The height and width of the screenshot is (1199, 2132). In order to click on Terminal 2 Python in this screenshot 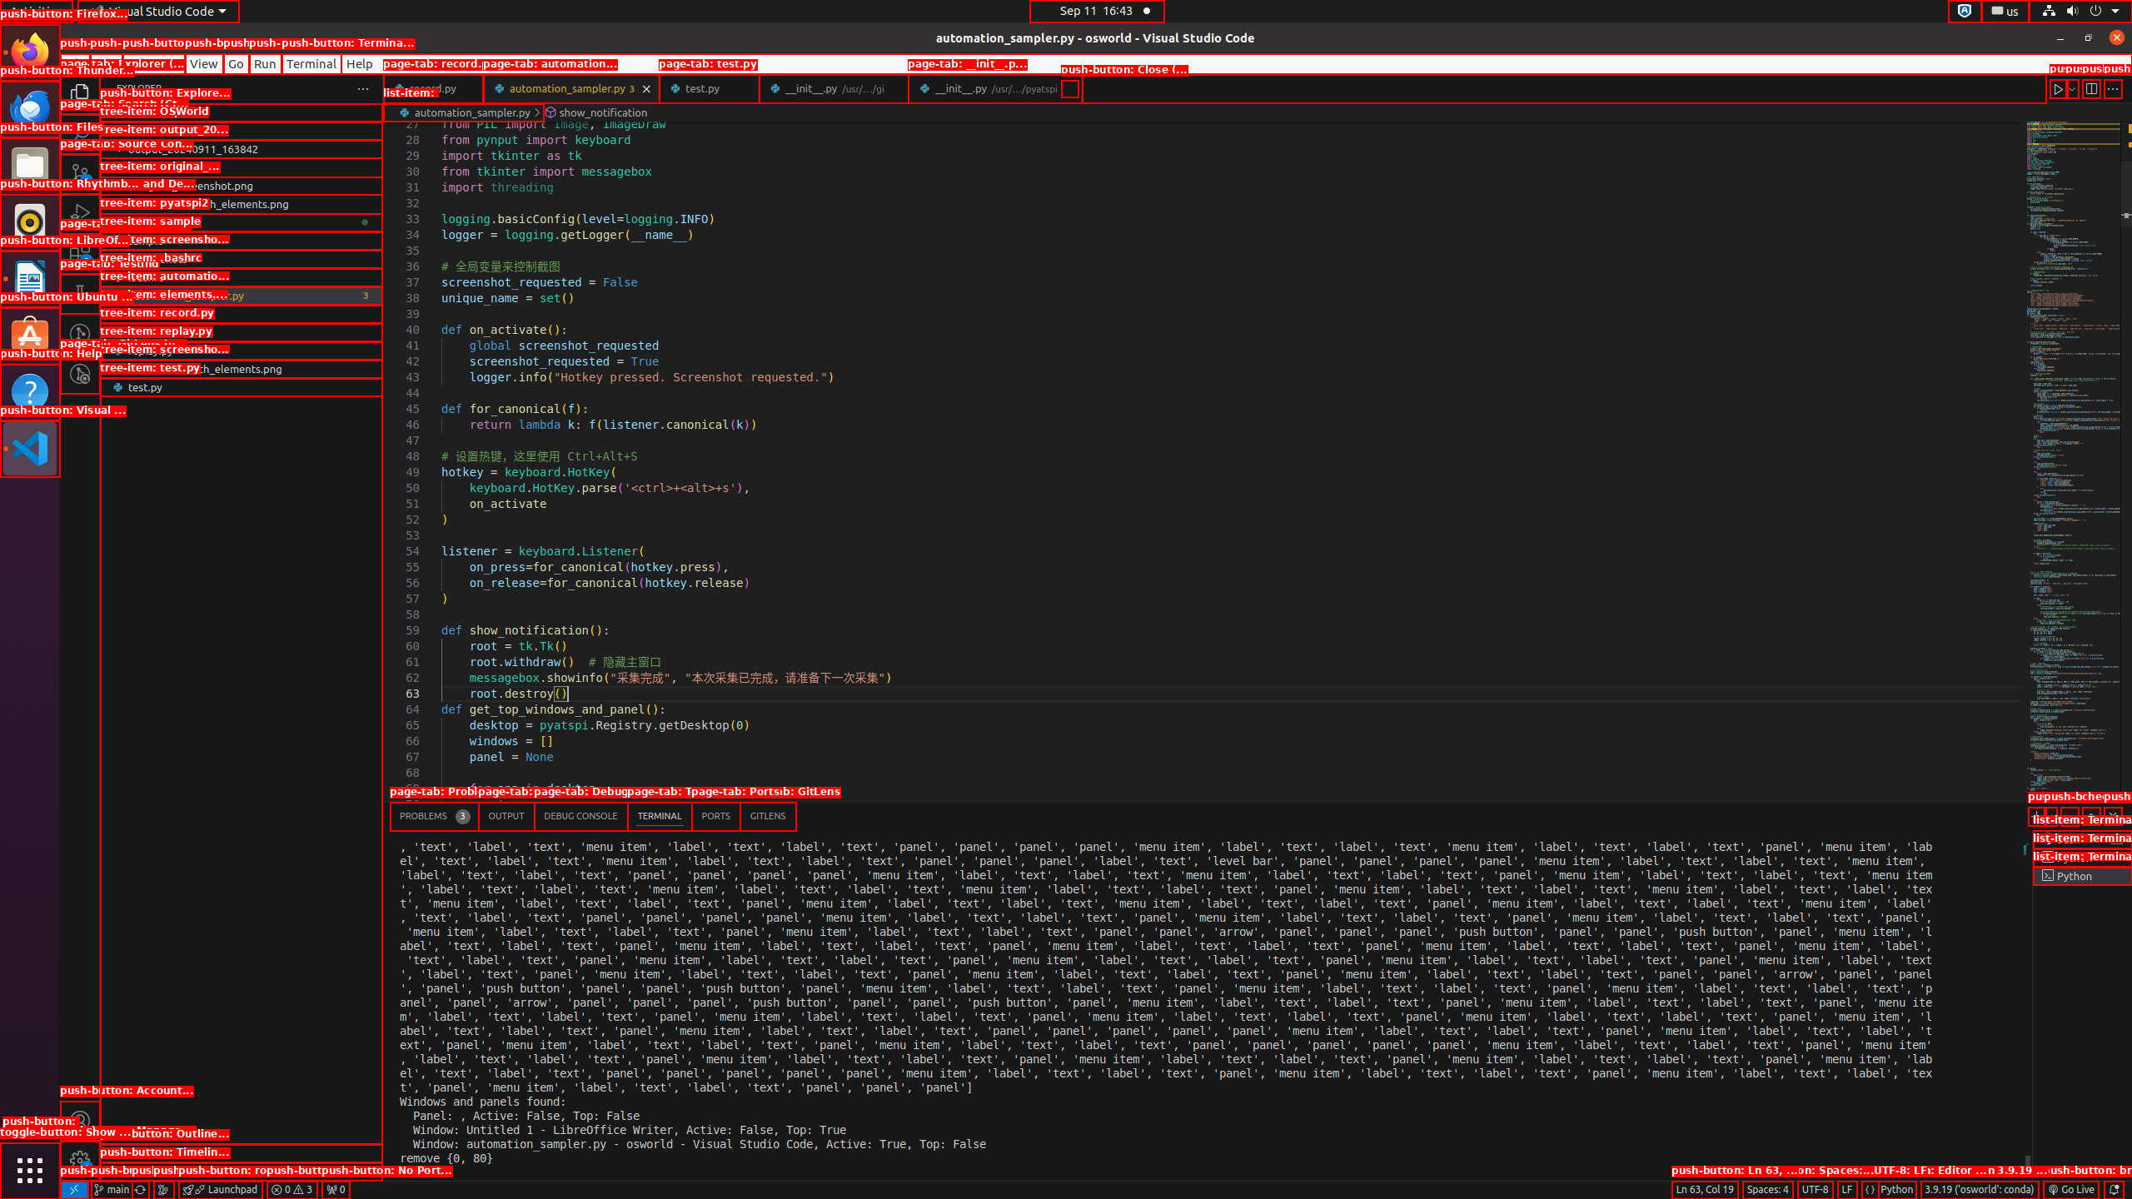, I will do `click(2082, 858)`.